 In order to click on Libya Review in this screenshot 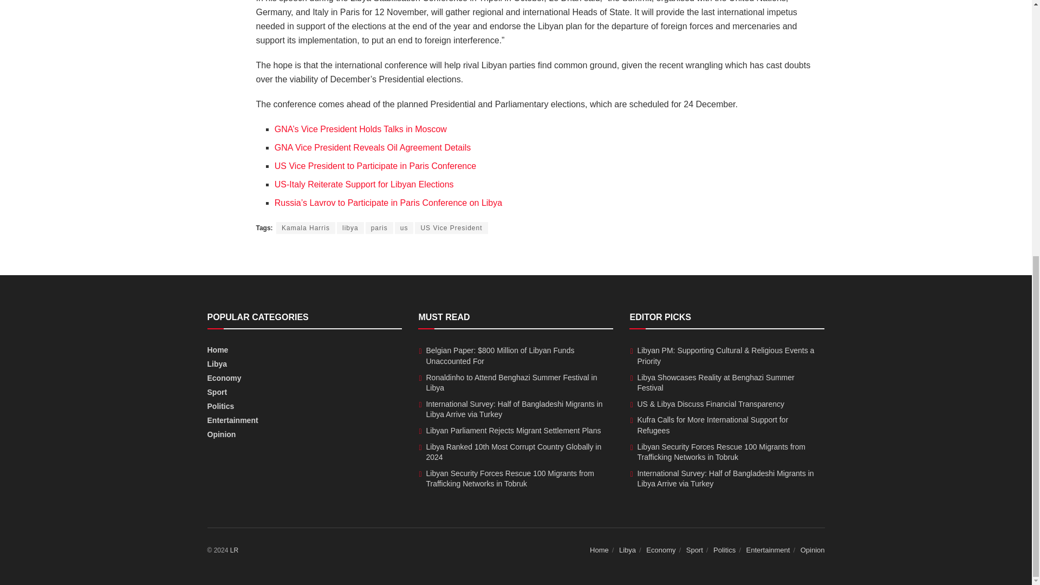, I will do `click(234, 550)`.